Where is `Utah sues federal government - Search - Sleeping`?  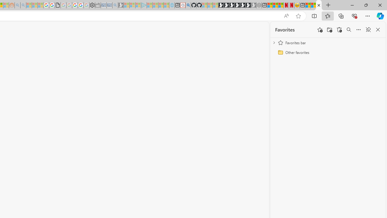
Utah sues federal government - Search - Sleeping is located at coordinates (23, 5).